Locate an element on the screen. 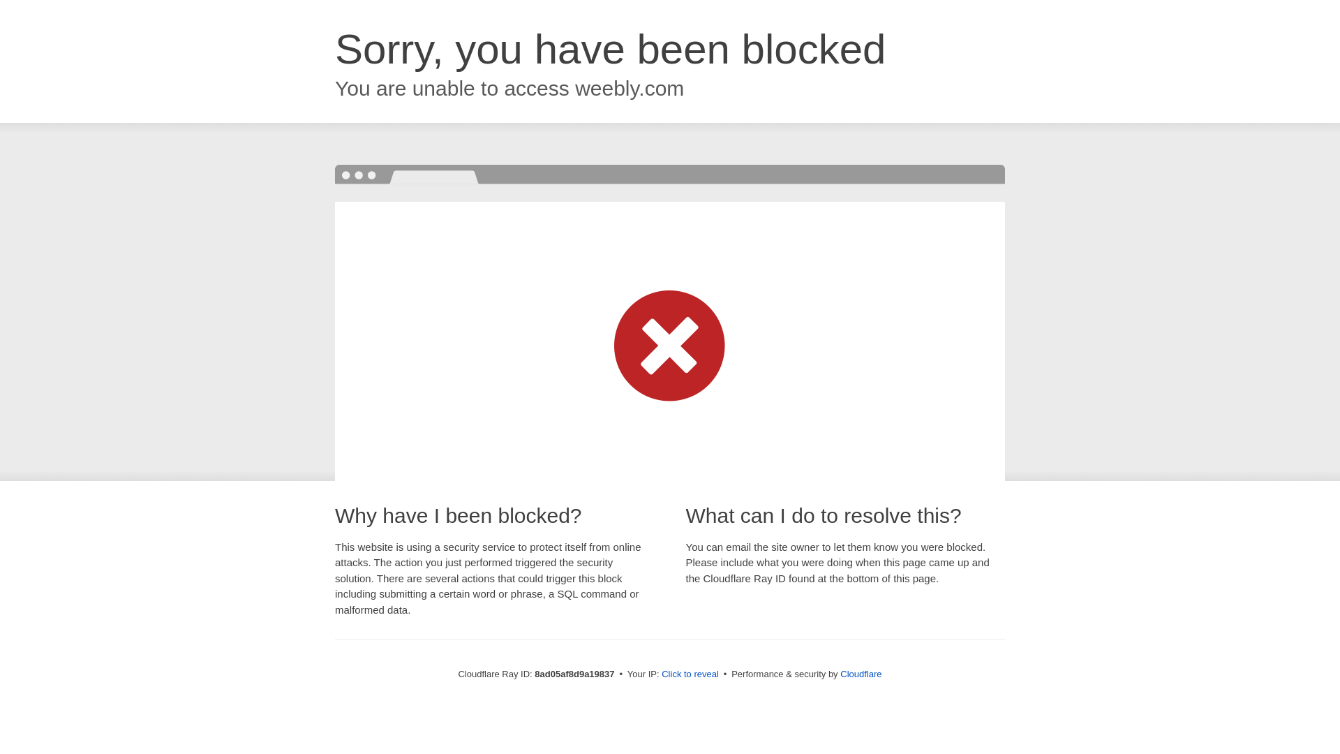 The height and width of the screenshot is (754, 1340). Cloudflare is located at coordinates (861, 674).